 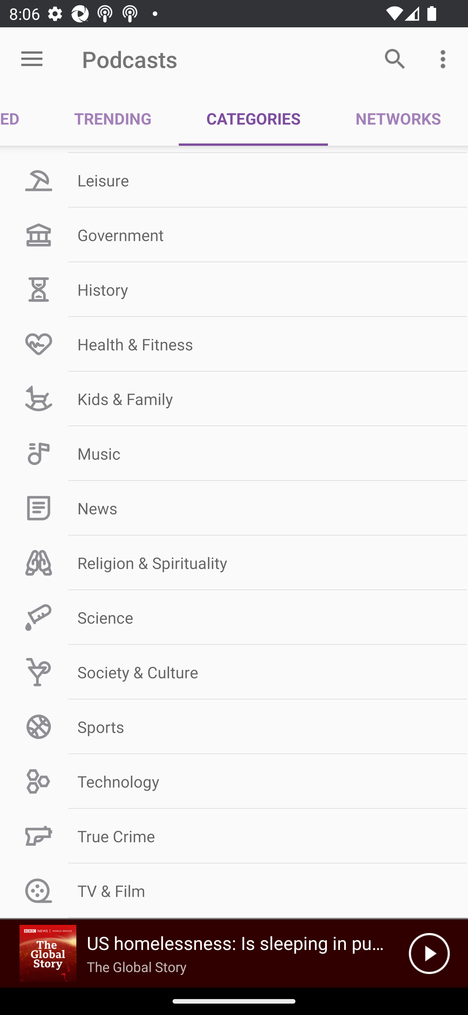 What do you see at coordinates (234, 891) in the screenshot?
I see `TV & Film` at bounding box center [234, 891].